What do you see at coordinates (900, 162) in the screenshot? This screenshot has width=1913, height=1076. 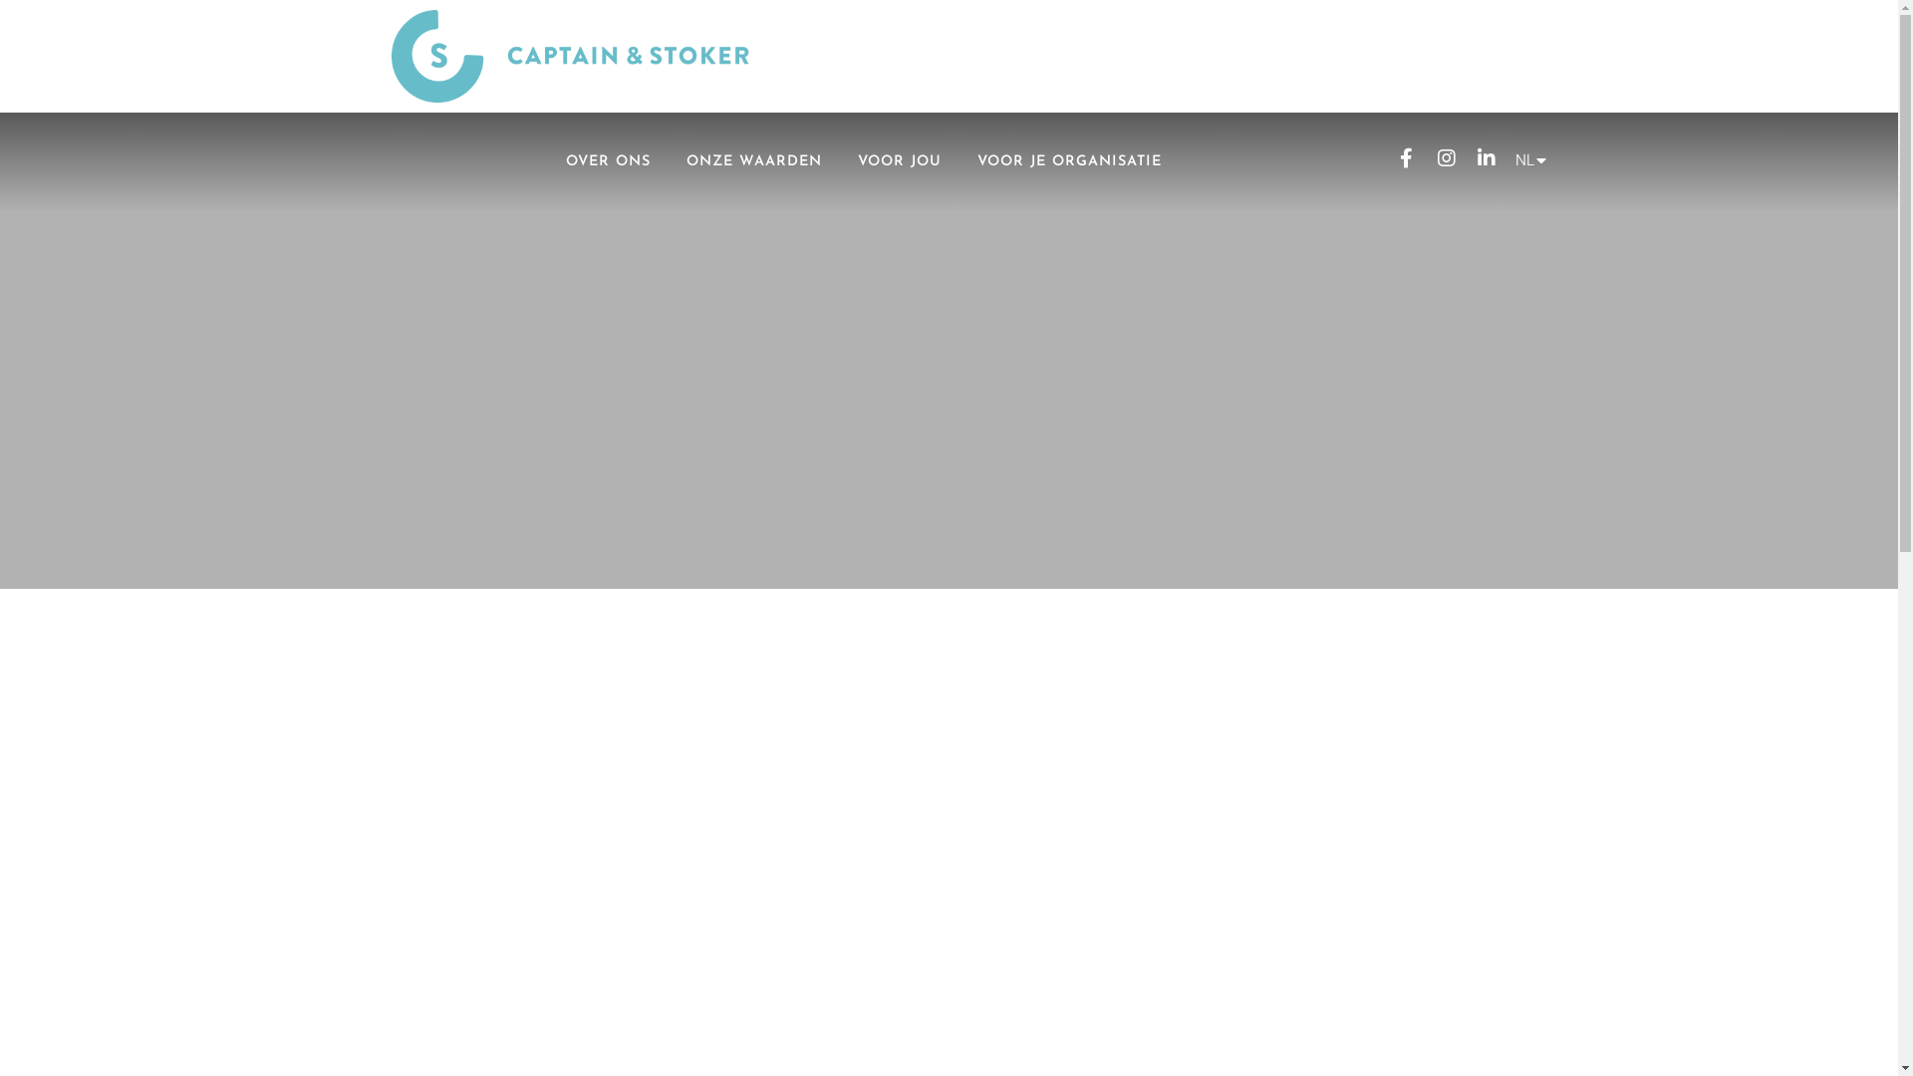 I see `VOOR JOU` at bounding box center [900, 162].